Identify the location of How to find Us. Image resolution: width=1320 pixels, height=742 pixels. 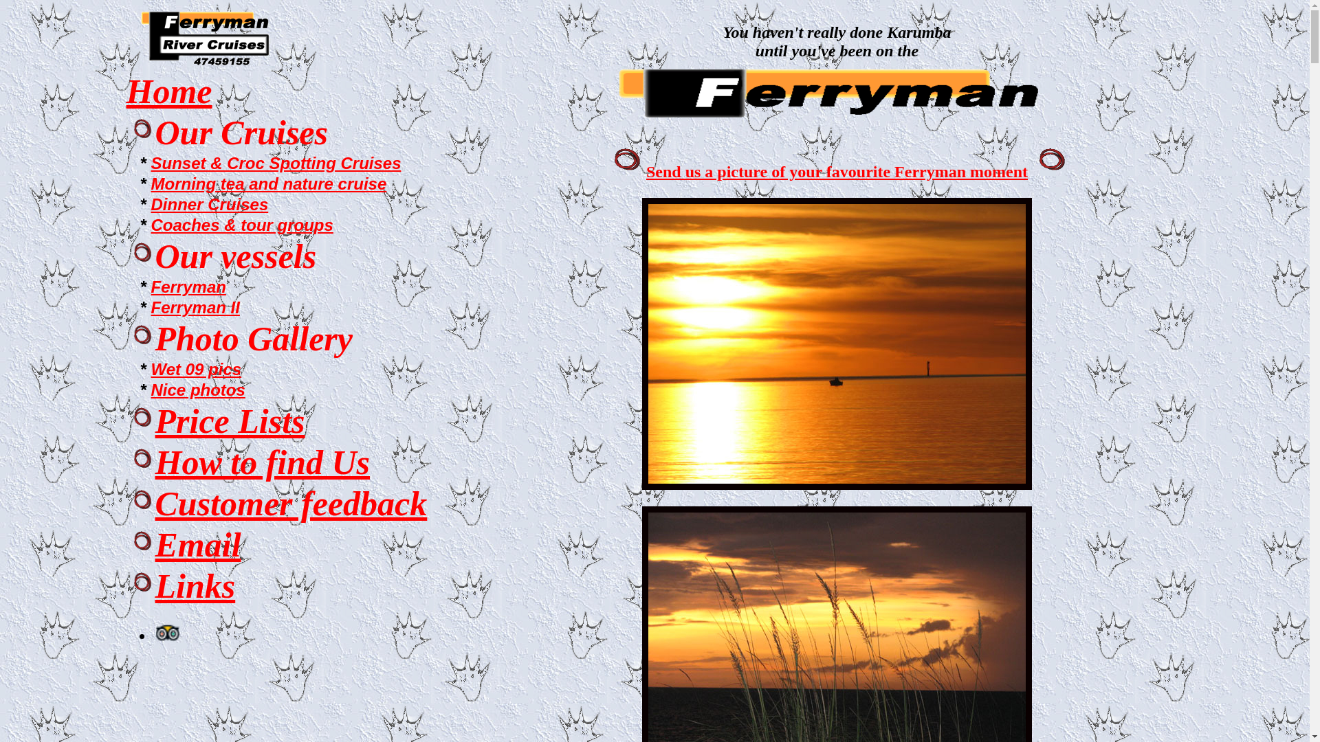
(263, 462).